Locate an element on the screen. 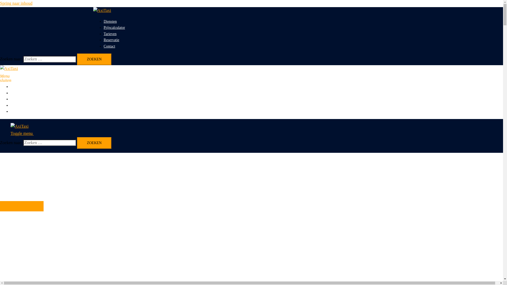 Image resolution: width=507 pixels, height=285 pixels. Zoeken is located at coordinates (94, 59).